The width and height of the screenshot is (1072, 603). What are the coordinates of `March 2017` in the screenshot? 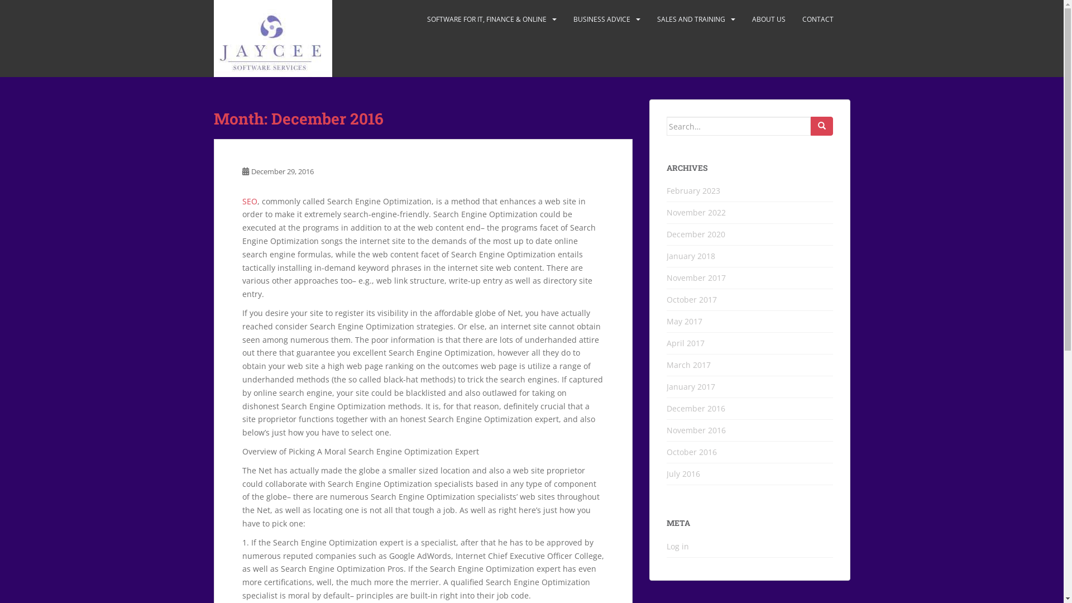 It's located at (689, 365).